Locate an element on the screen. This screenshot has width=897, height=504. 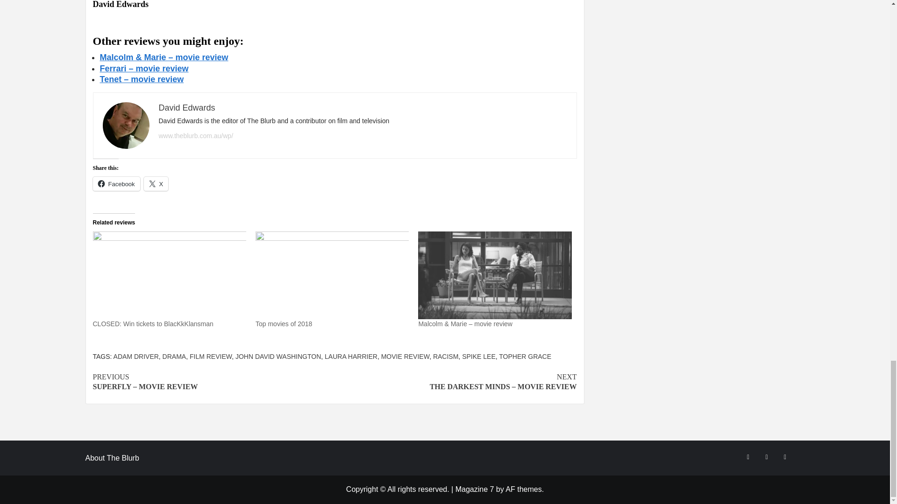
JOHN DAVID WASHINGTON is located at coordinates (278, 357).